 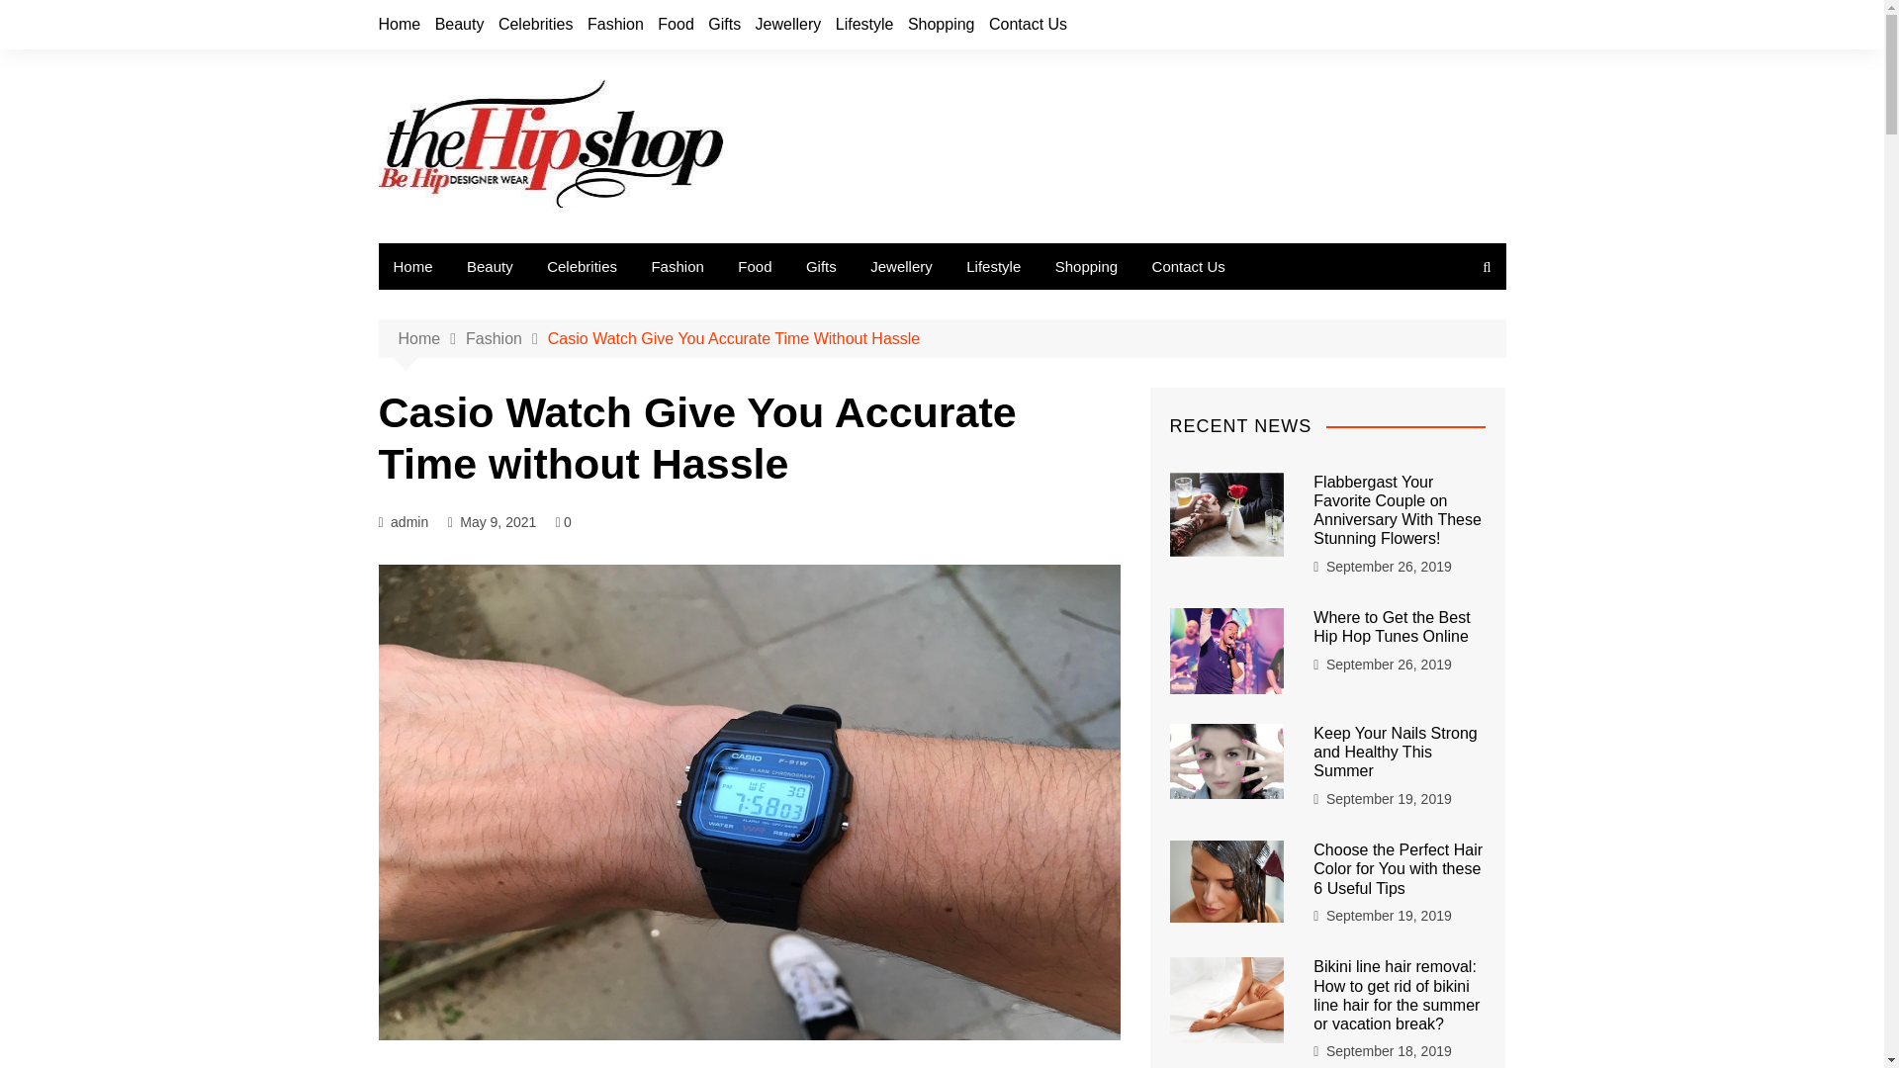 What do you see at coordinates (724, 24) in the screenshot?
I see `Gifts` at bounding box center [724, 24].